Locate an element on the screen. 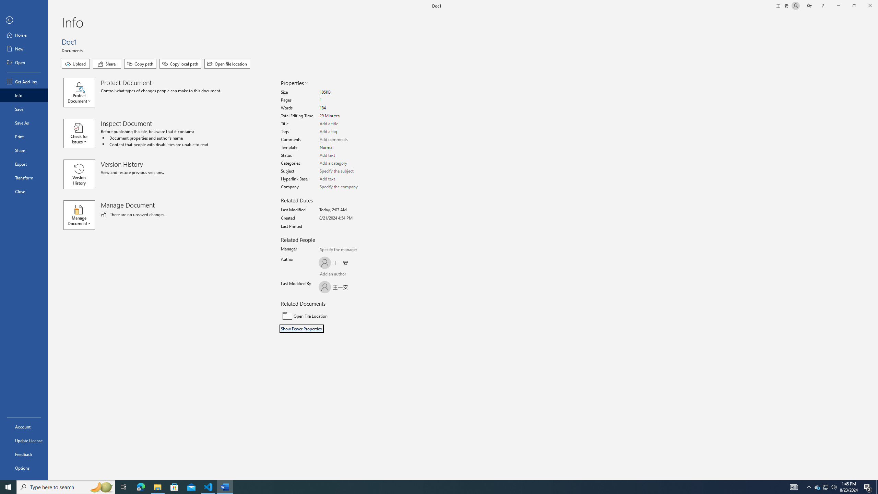  Template is located at coordinates (345, 148).